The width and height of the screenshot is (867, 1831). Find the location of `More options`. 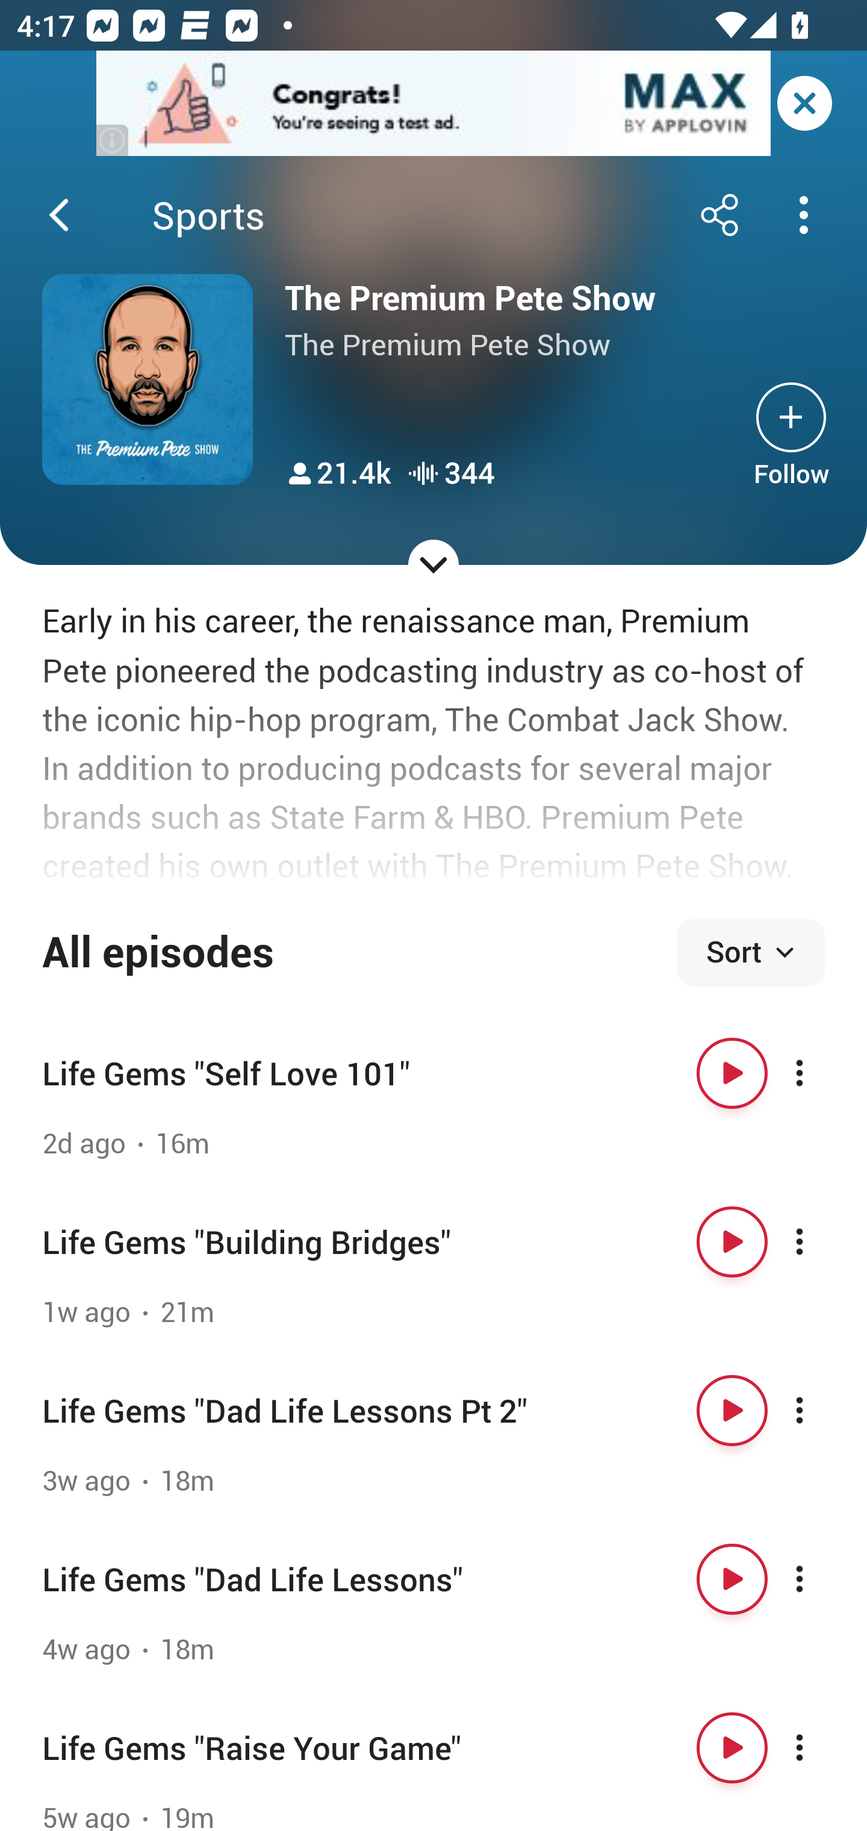

More options is located at coordinates (820, 1073).